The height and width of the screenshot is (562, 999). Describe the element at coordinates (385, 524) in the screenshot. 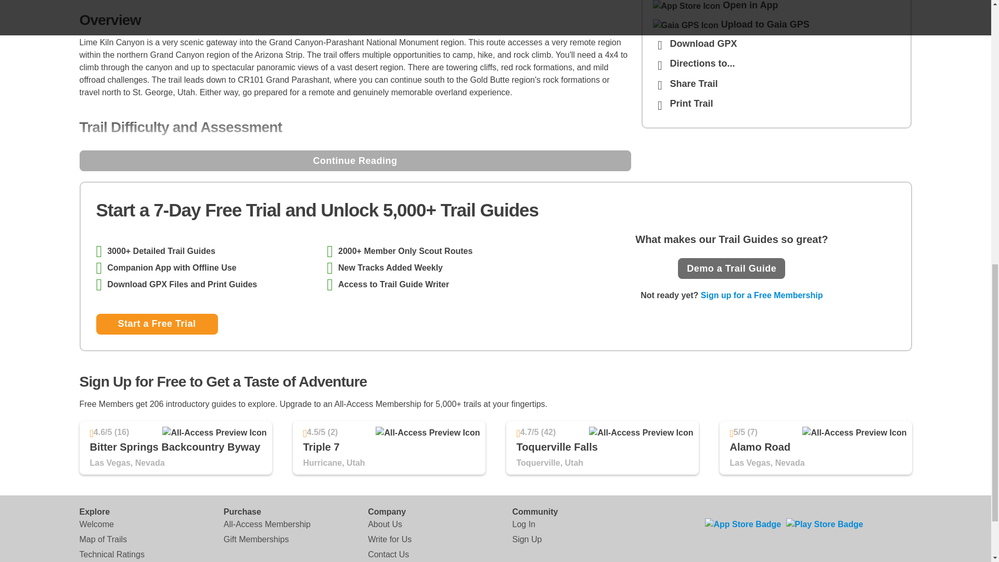

I see `About Us` at that location.